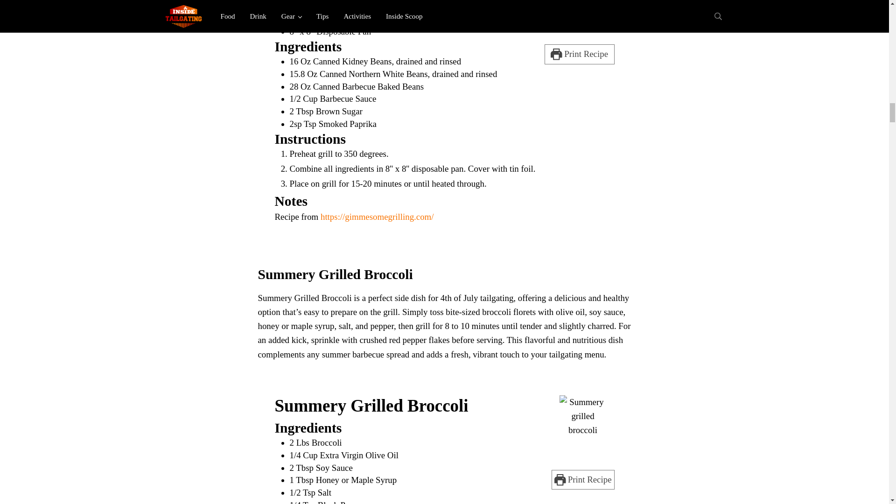  What do you see at coordinates (583, 479) in the screenshot?
I see `Print Recipe` at bounding box center [583, 479].